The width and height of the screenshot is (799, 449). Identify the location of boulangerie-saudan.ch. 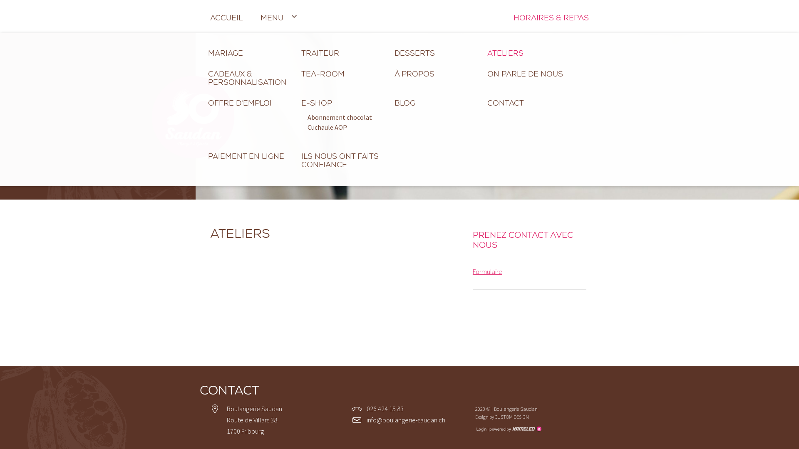
(194, 118).